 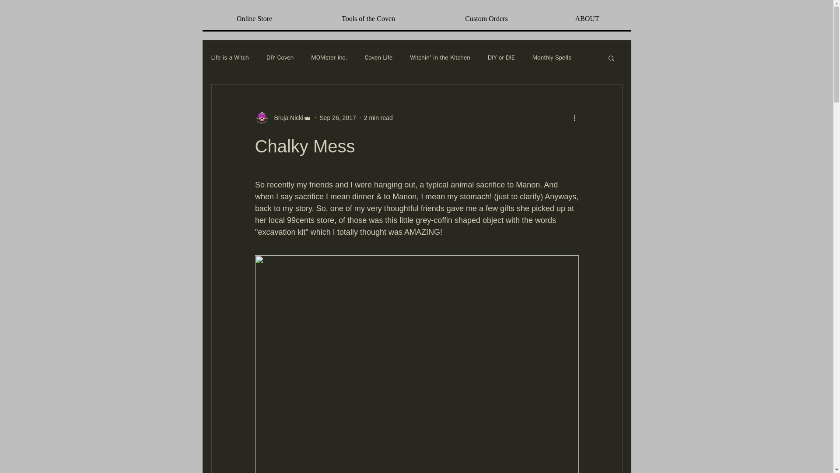 I want to click on MOMster Inc., so click(x=329, y=58).